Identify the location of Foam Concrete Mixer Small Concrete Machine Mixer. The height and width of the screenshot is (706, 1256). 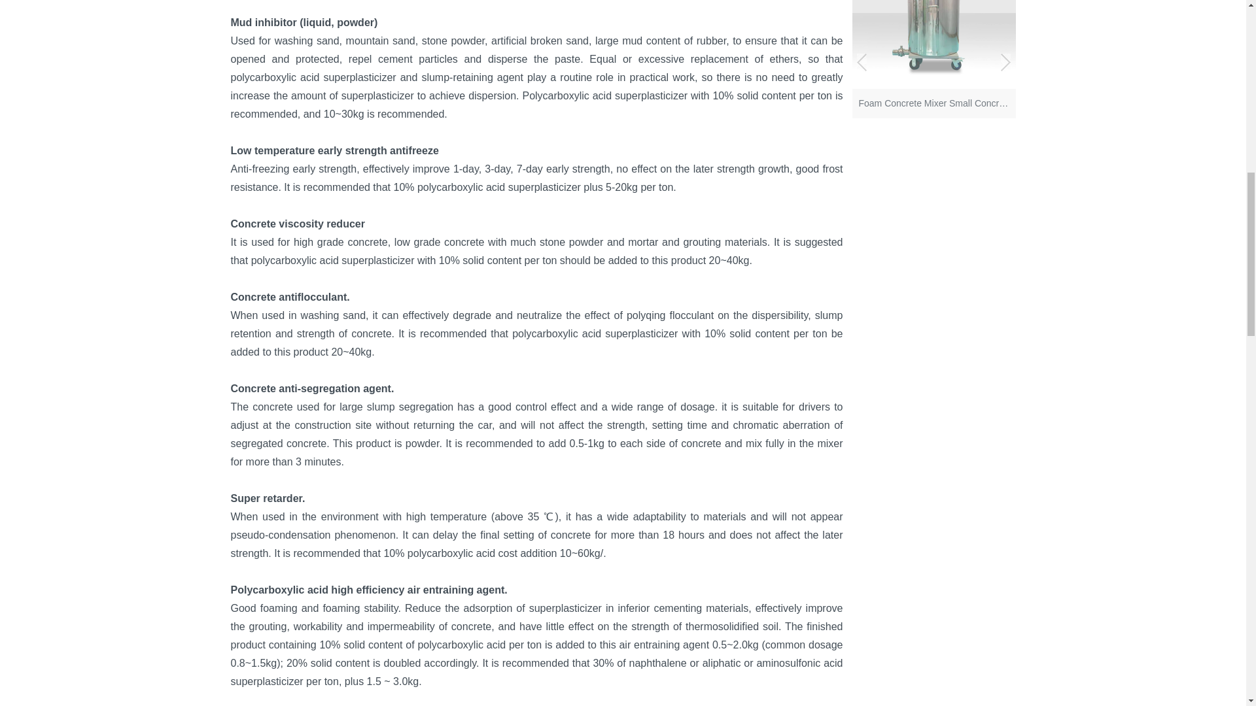
(933, 99).